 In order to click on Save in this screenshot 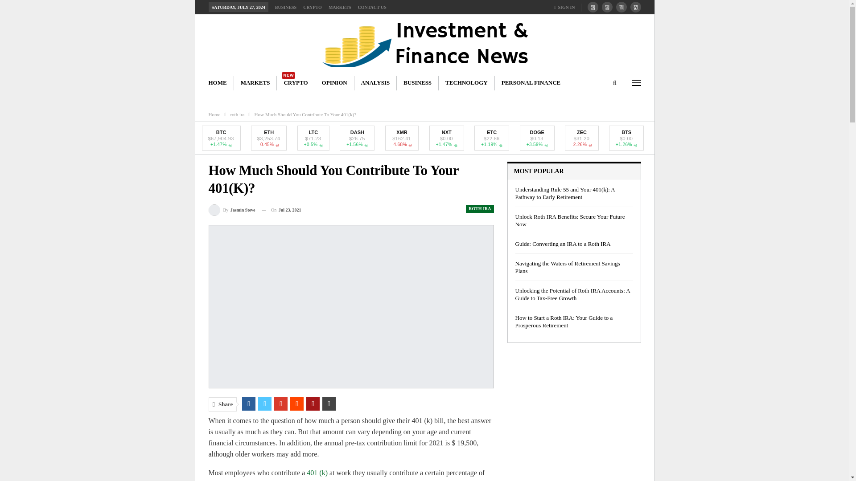, I will do `click(407, 98)`.